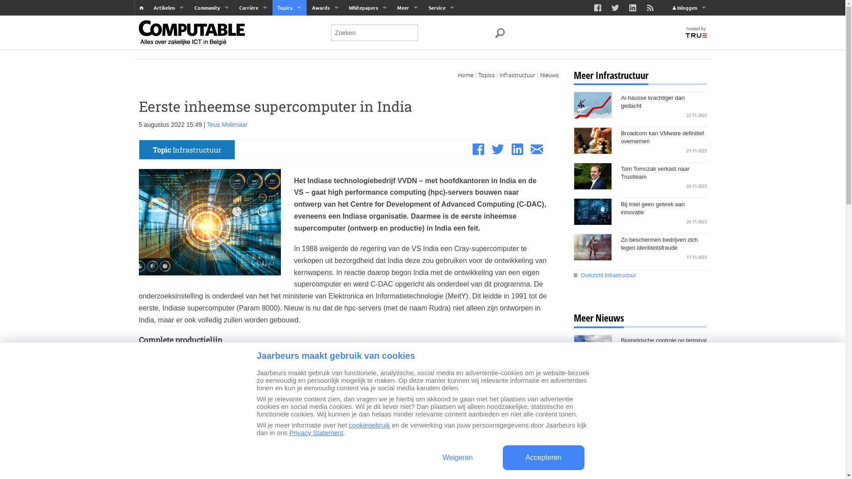 The width and height of the screenshot is (852, 479). What do you see at coordinates (458, 458) in the screenshot?
I see `Weigeren` at bounding box center [458, 458].